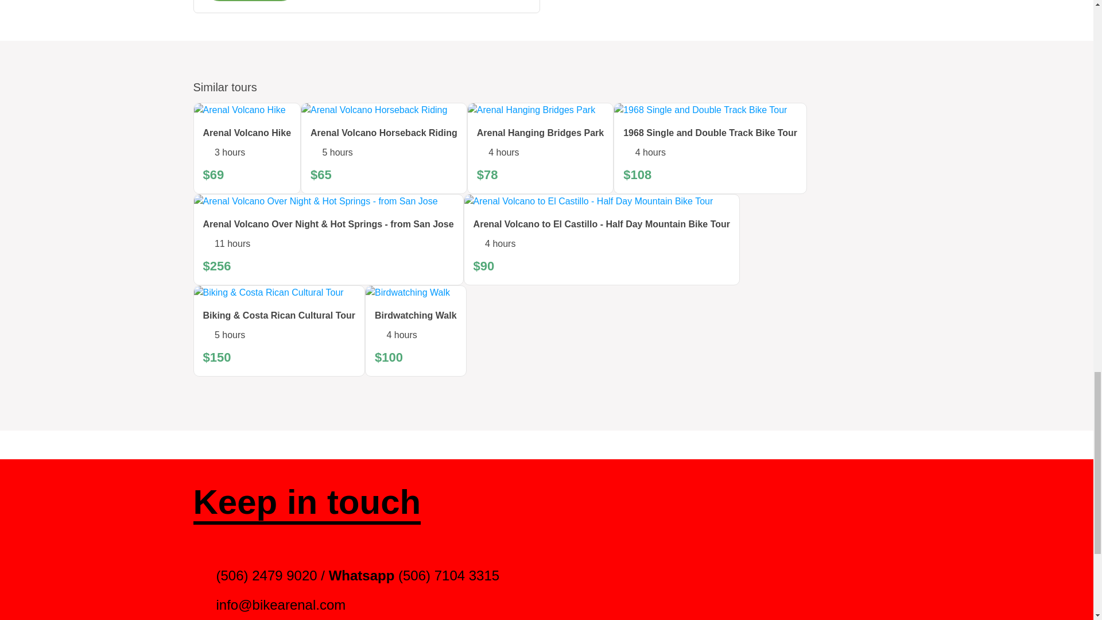 This screenshot has height=620, width=1102. Describe the element at coordinates (783, 502) in the screenshot. I see `Instagram` at that location.